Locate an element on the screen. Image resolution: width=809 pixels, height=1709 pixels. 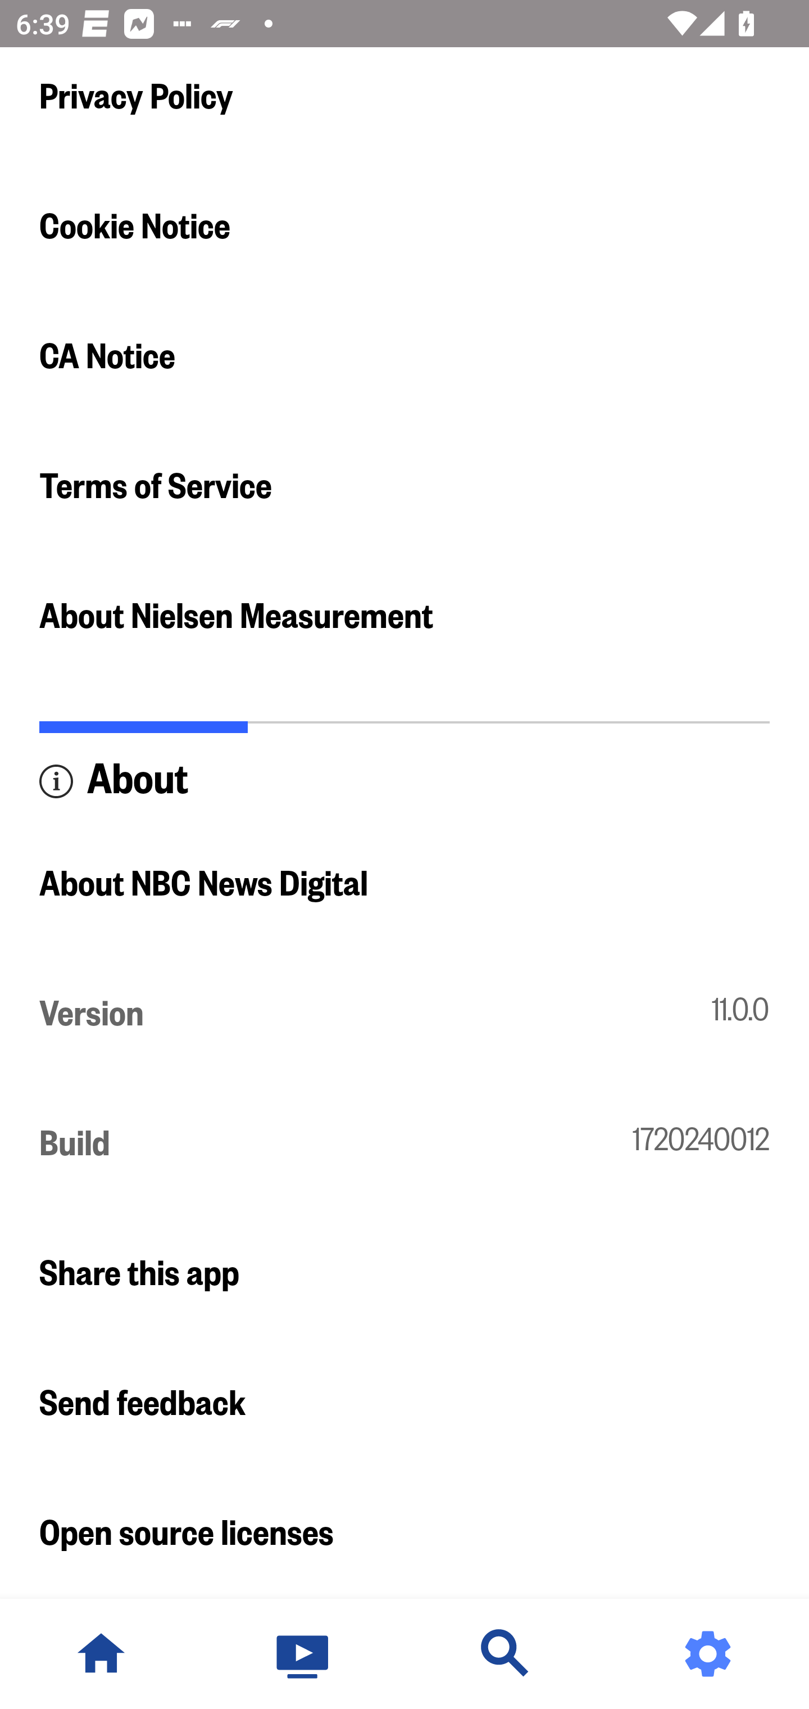
Send feedback is located at coordinates (404, 1404).